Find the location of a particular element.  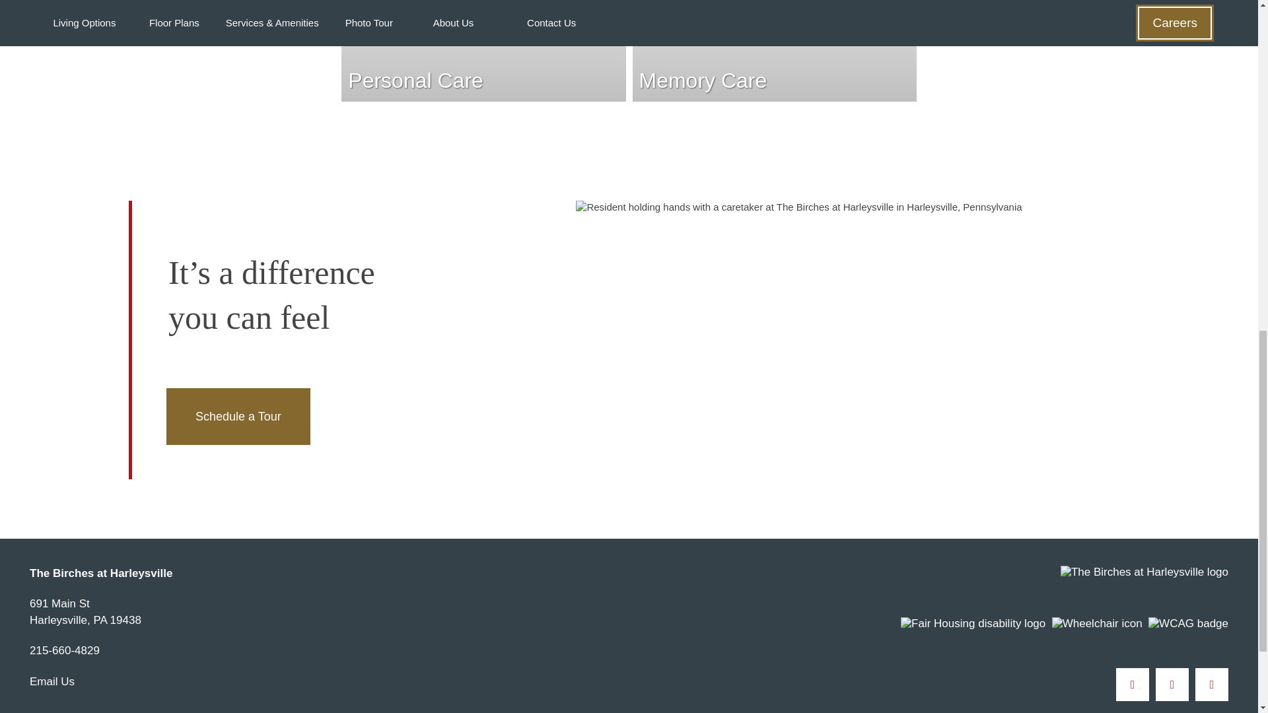

Memory Care is located at coordinates (775, 50).